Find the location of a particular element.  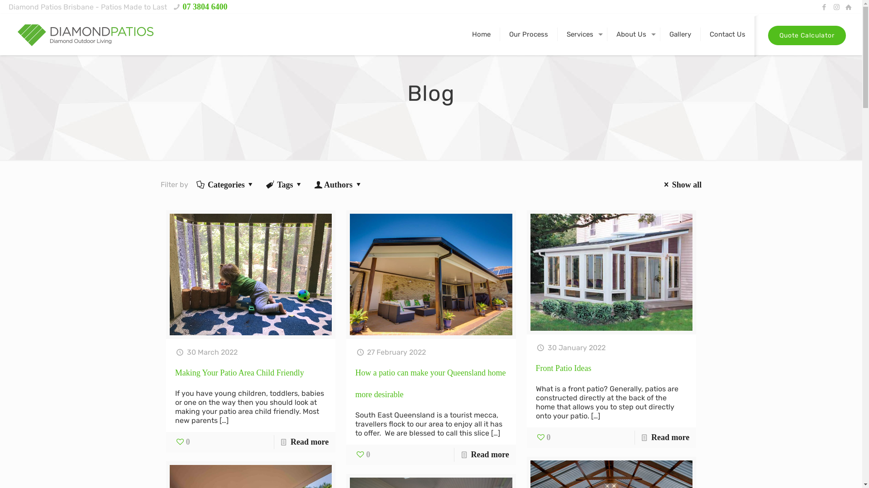

How a patio can make your Queensland home more desirable is located at coordinates (430, 383).